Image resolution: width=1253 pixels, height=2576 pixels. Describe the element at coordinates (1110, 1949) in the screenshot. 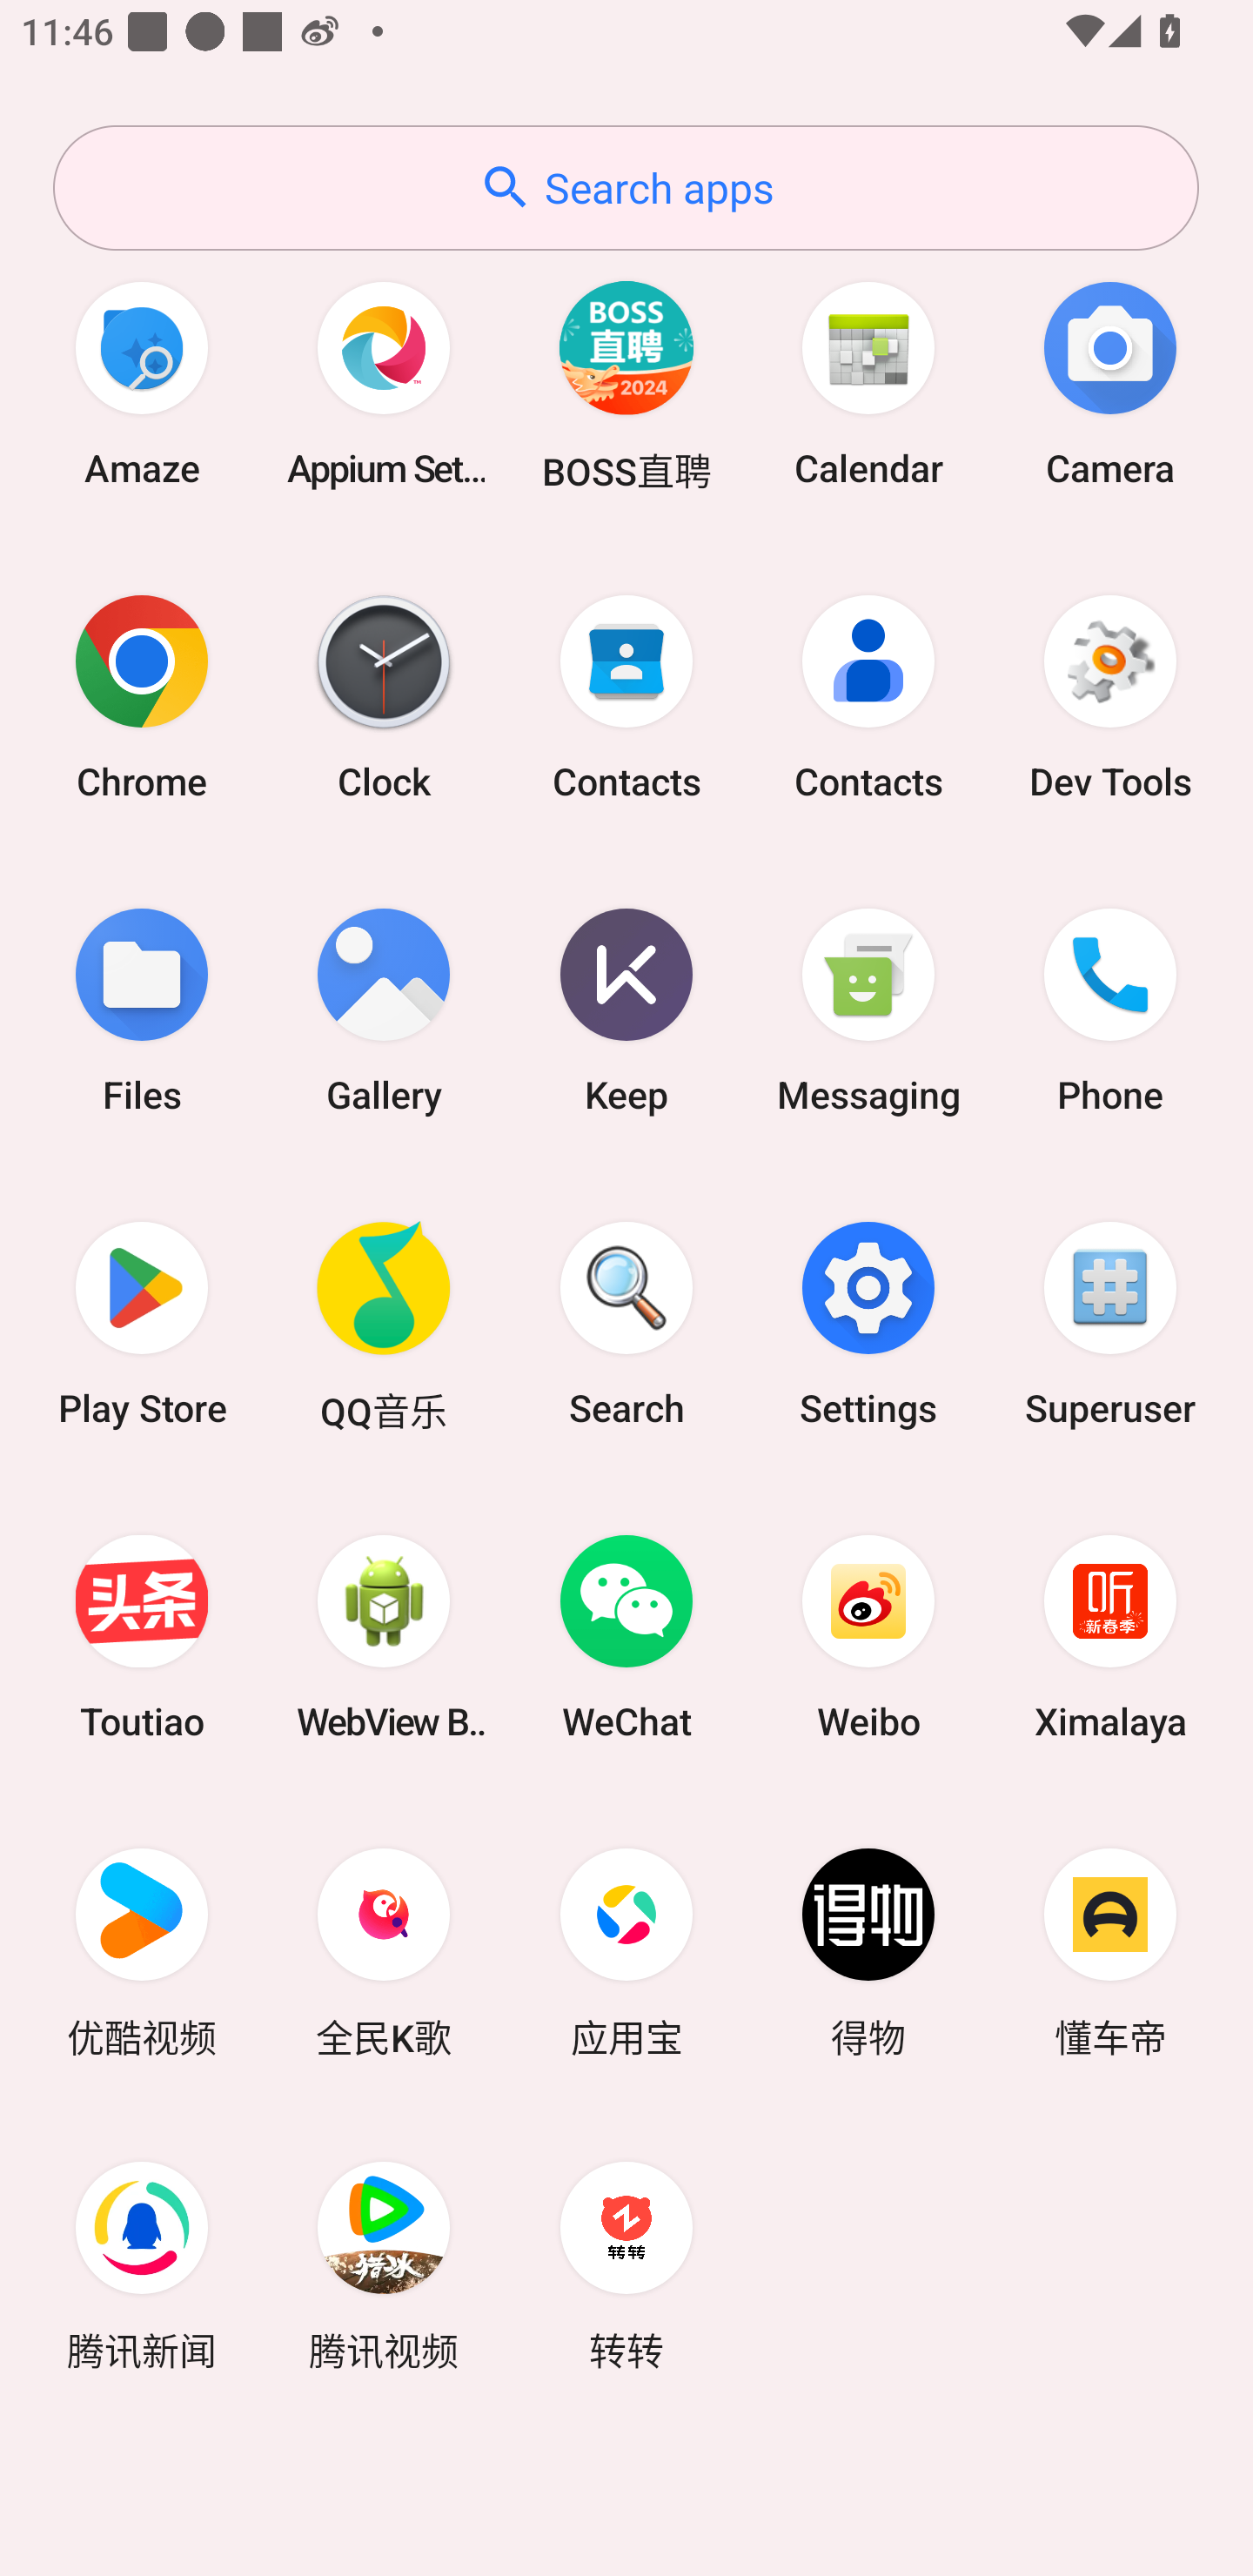

I see `懂车帝` at that location.